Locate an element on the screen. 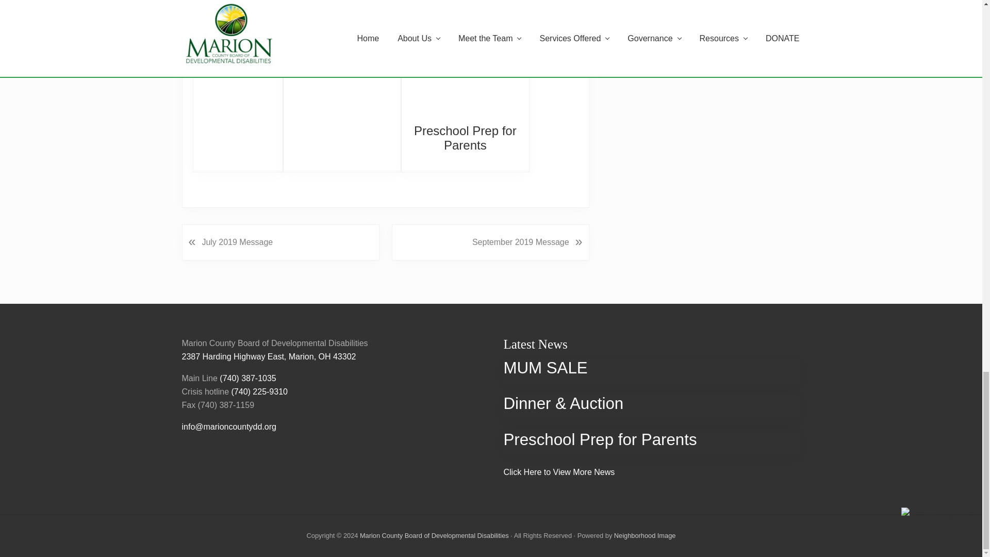 Image resolution: width=990 pixels, height=557 pixels. MUM SALE is located at coordinates (238, 21).